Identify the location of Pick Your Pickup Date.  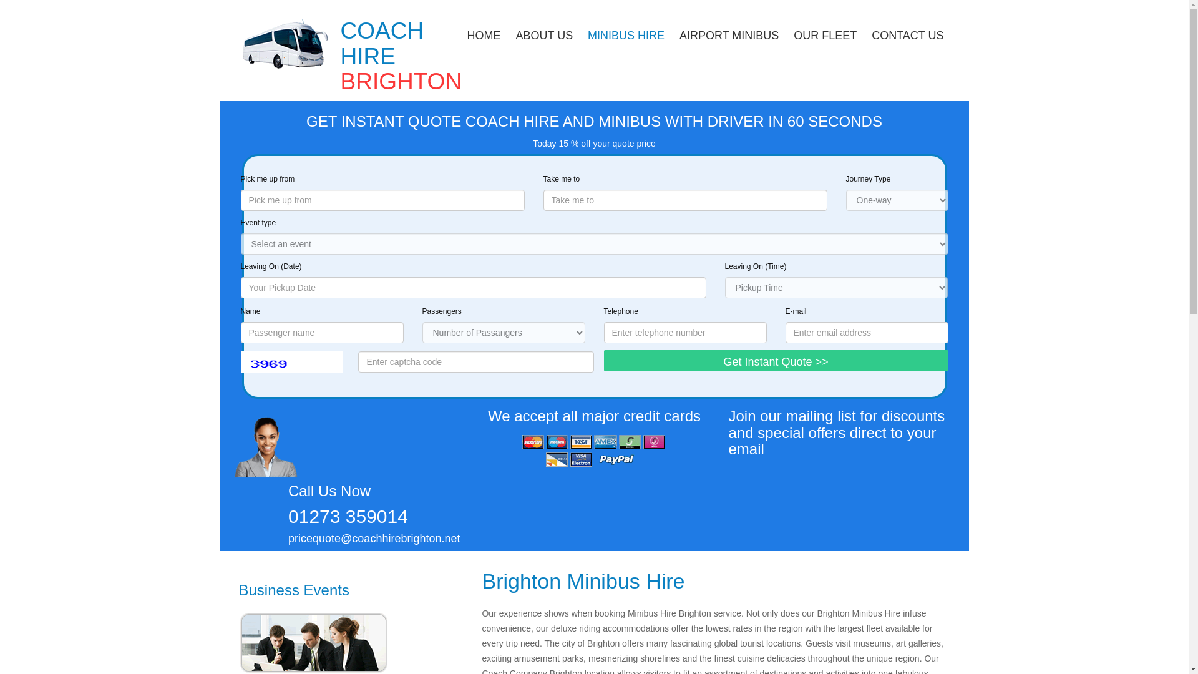
(473, 287).